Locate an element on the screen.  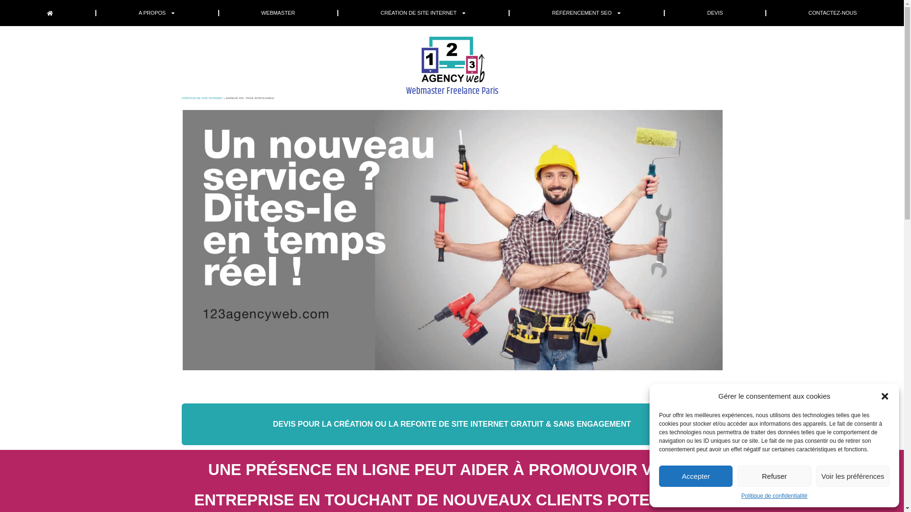
A PROPOS is located at coordinates (157, 13).